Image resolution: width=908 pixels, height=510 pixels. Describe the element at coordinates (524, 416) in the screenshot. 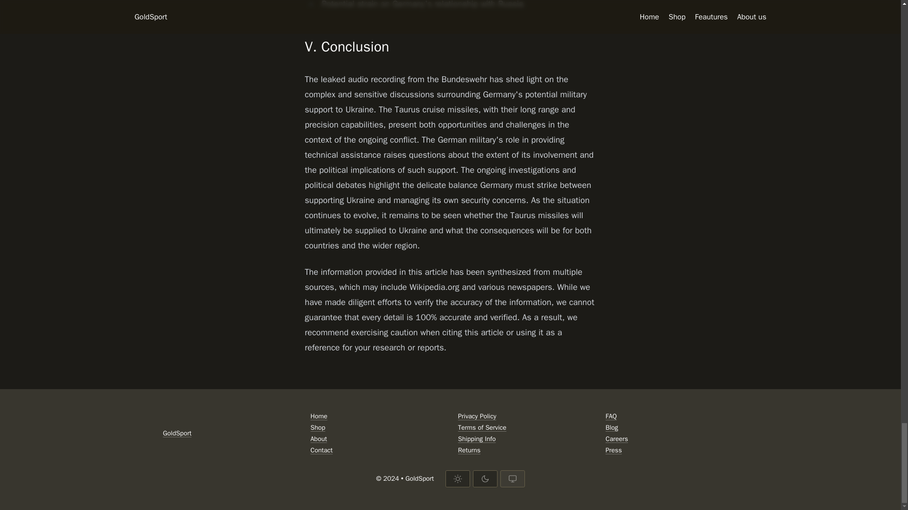

I see `Privacy Policy` at that location.